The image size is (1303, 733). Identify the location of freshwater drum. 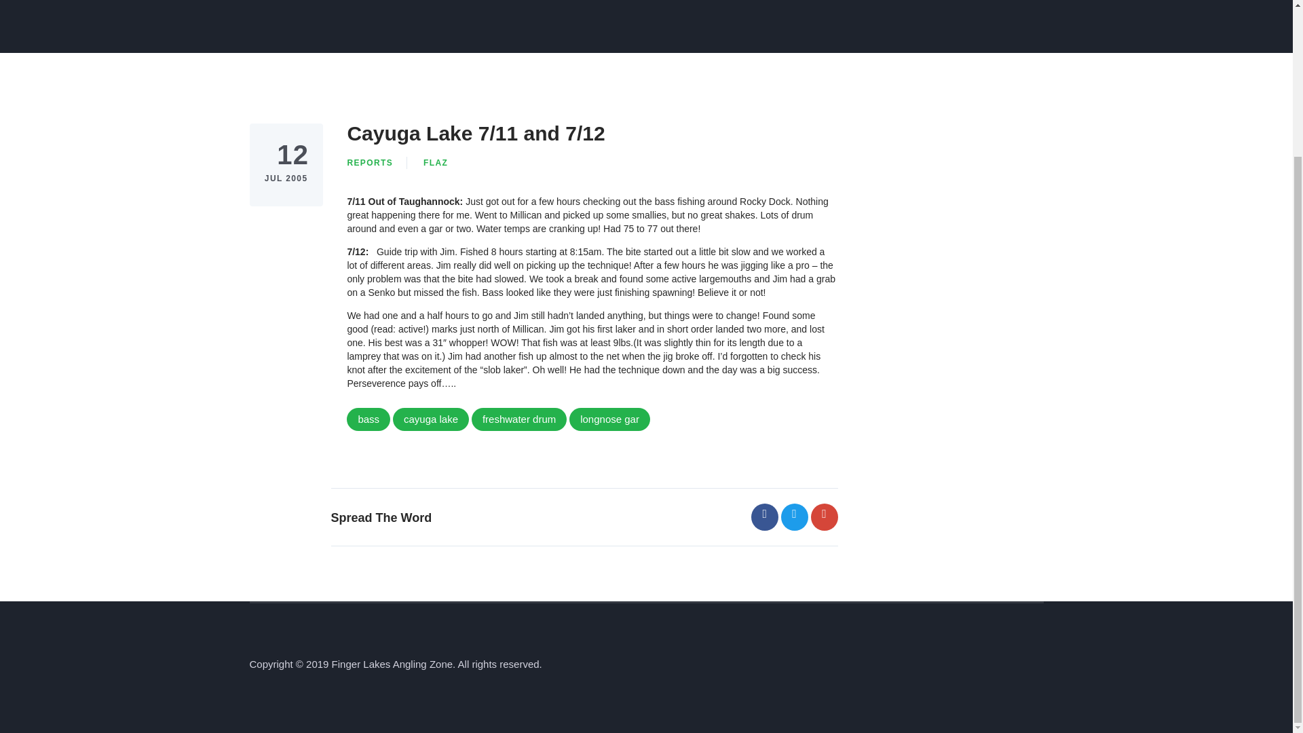
(519, 419).